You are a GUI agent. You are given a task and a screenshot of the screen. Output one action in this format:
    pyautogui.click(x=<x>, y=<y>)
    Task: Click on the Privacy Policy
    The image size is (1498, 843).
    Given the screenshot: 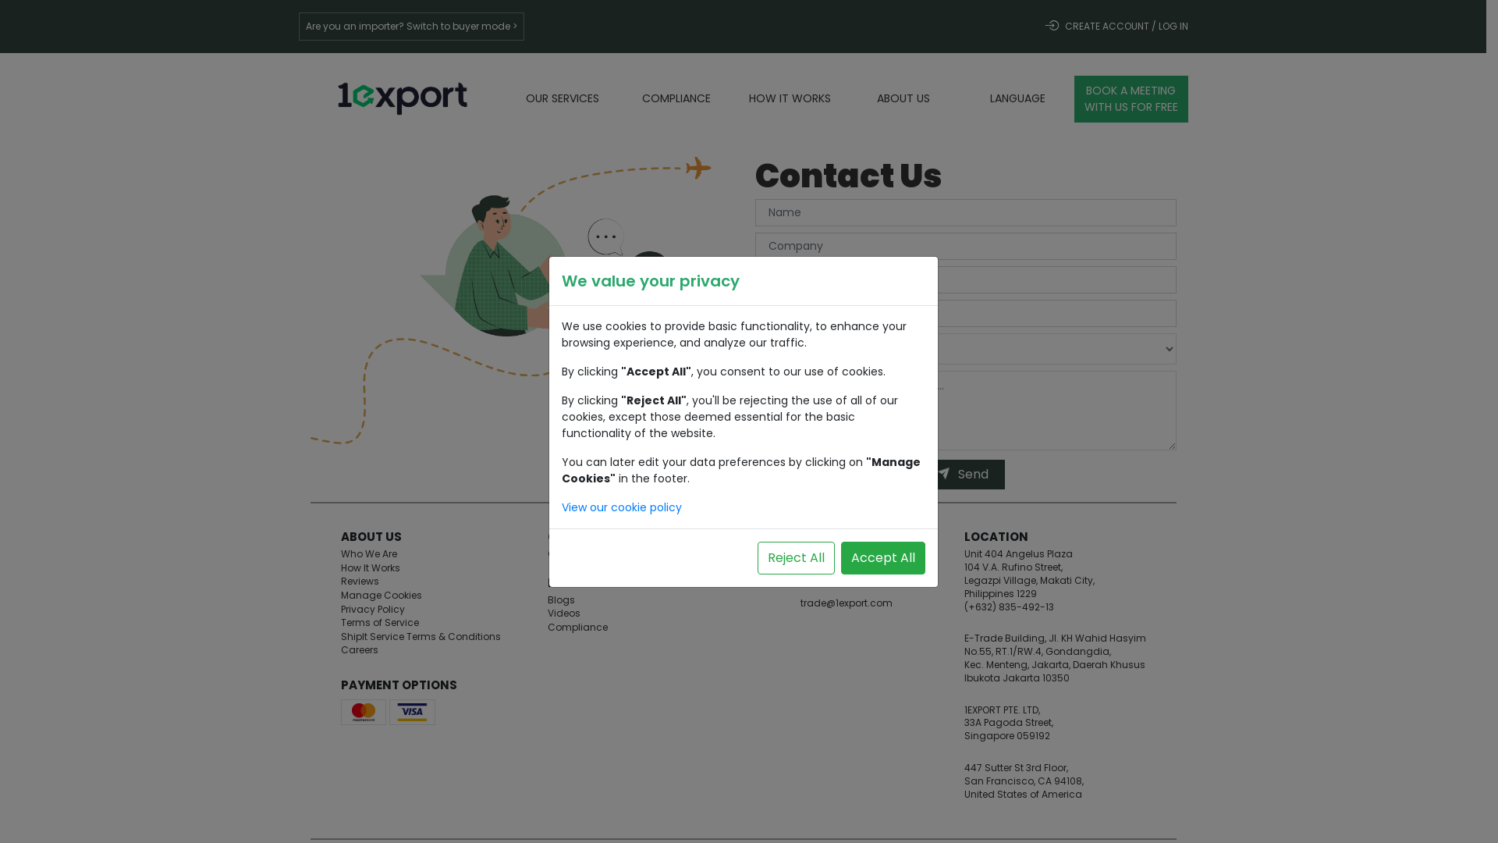 What is the action you would take?
    pyautogui.click(x=372, y=610)
    